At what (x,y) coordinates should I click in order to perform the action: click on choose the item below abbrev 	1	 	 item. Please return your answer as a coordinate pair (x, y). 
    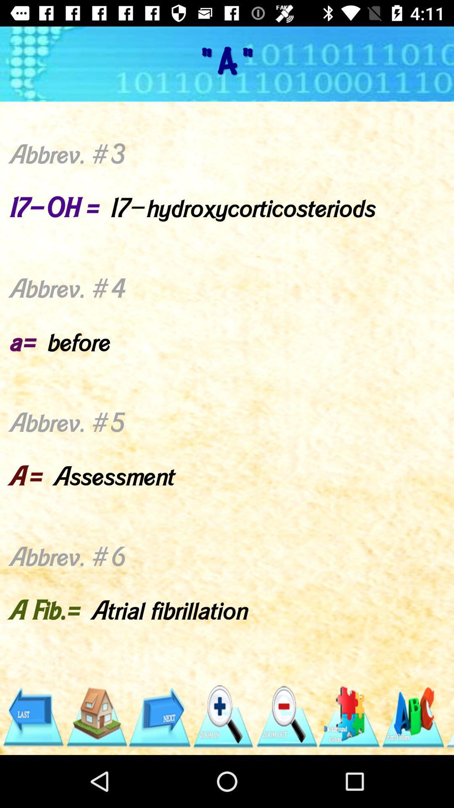
    Looking at the image, I should click on (413, 717).